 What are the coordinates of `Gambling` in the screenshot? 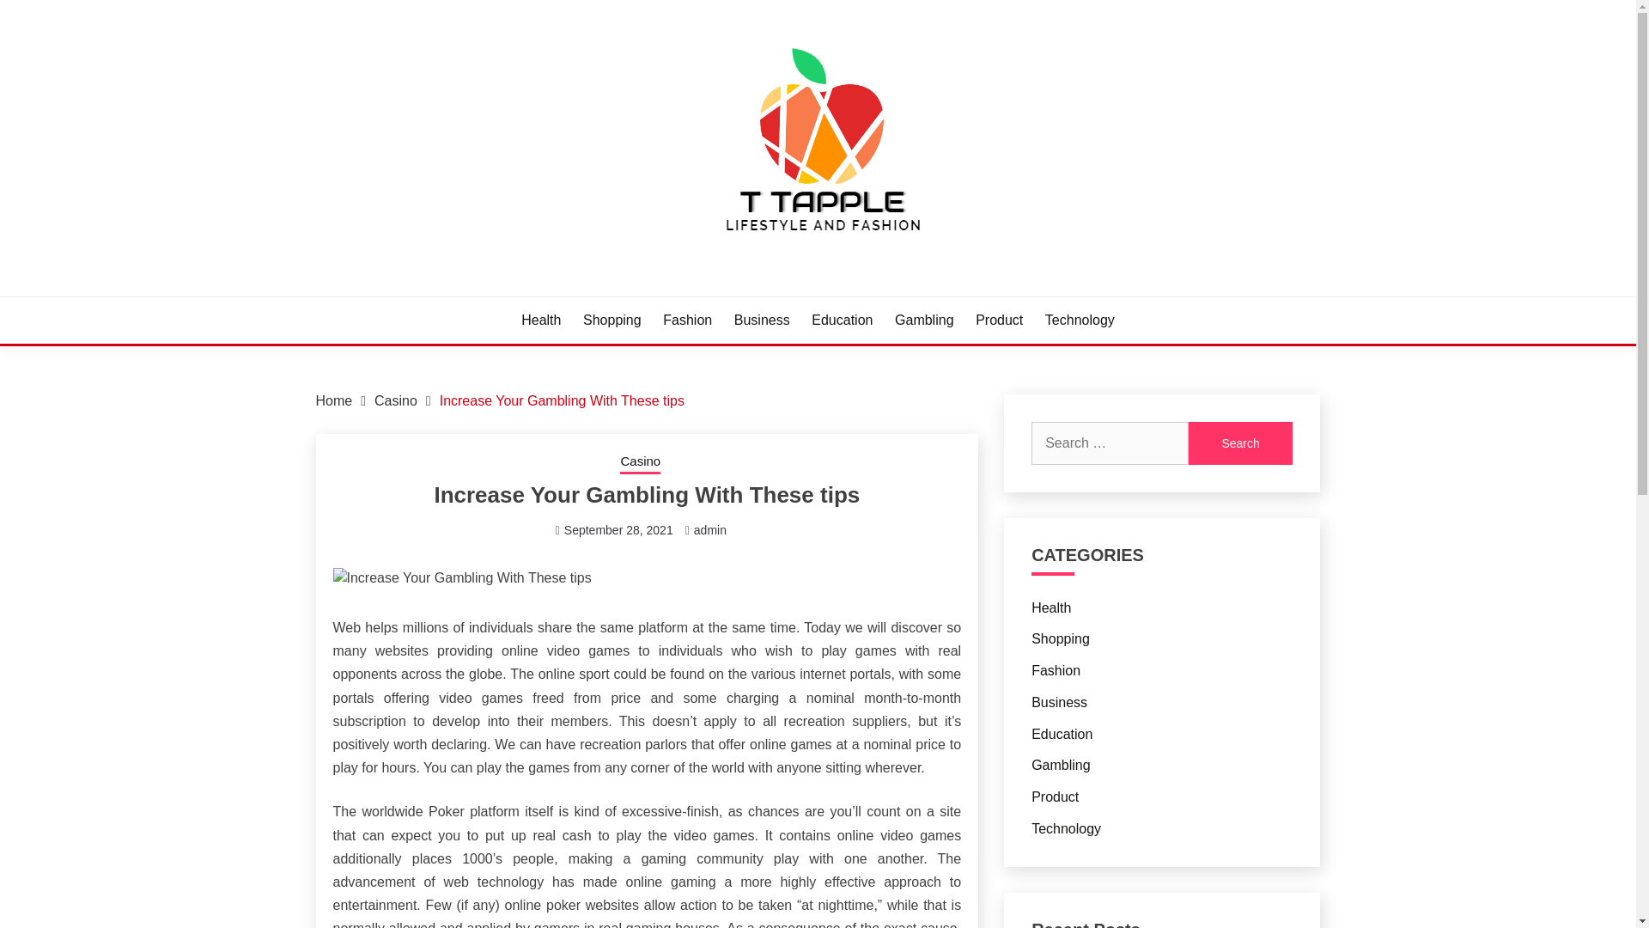 It's located at (1061, 765).